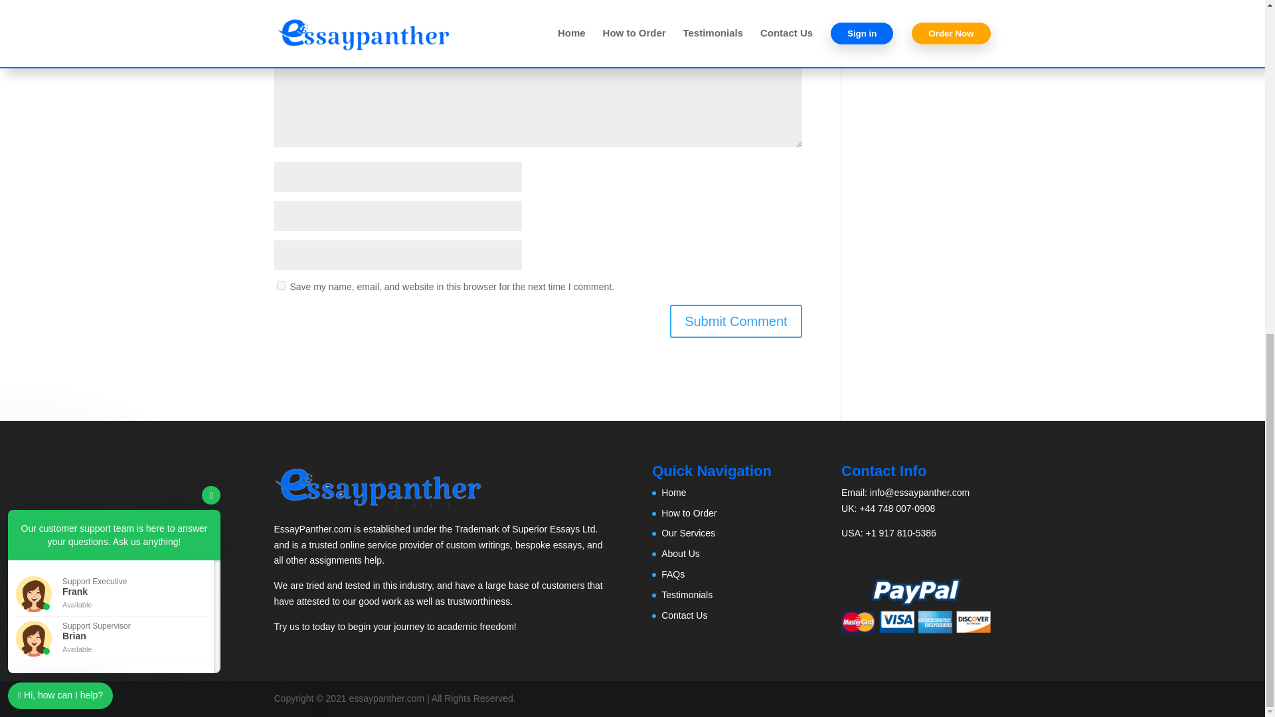 This screenshot has height=717, width=1275. What do you see at coordinates (687, 594) in the screenshot?
I see `Testimonials` at bounding box center [687, 594].